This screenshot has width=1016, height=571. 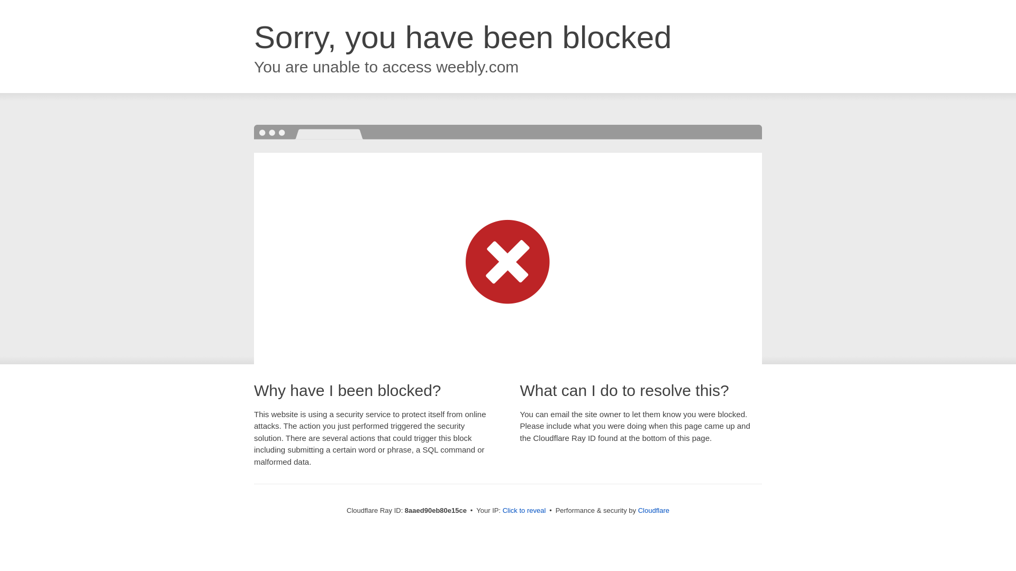 What do you see at coordinates (524, 511) in the screenshot?
I see `Click to reveal` at bounding box center [524, 511].